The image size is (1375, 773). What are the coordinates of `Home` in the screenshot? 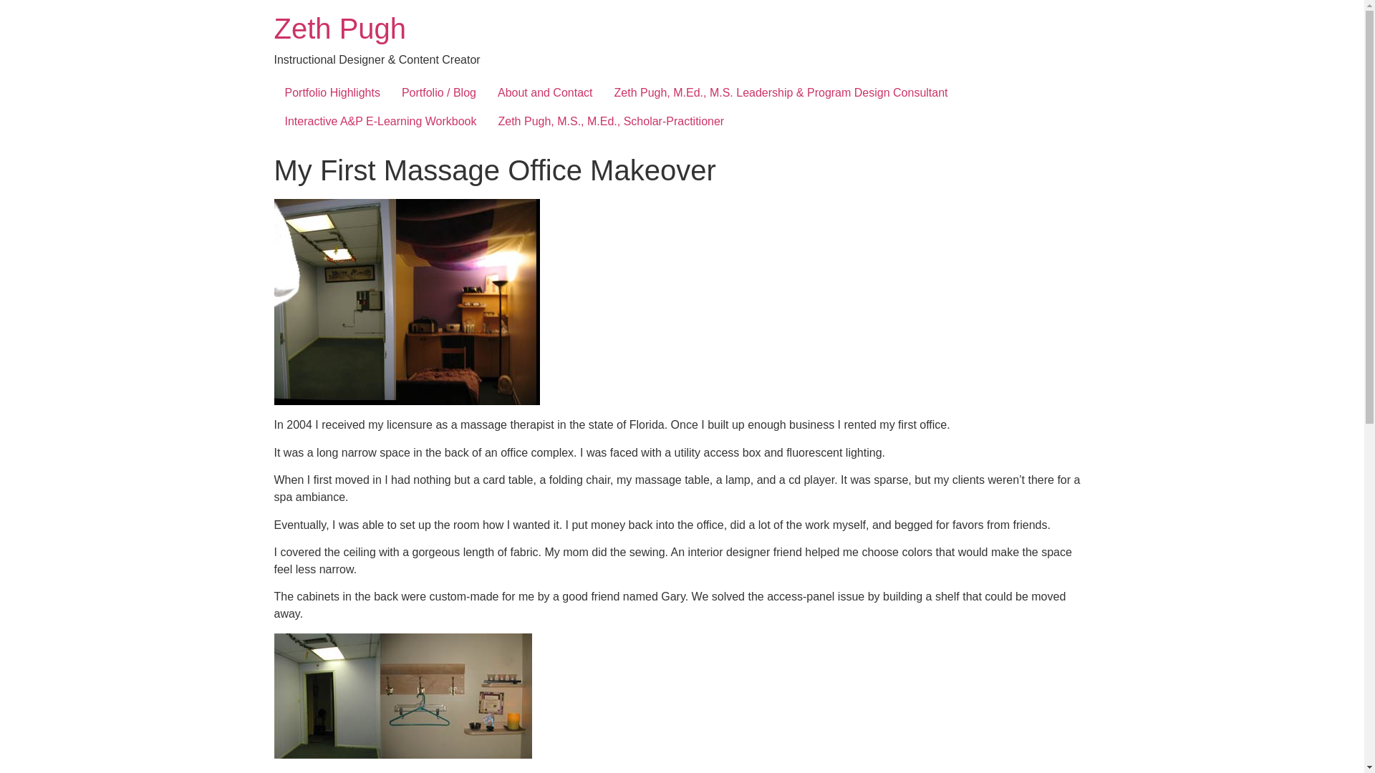 It's located at (339, 29).